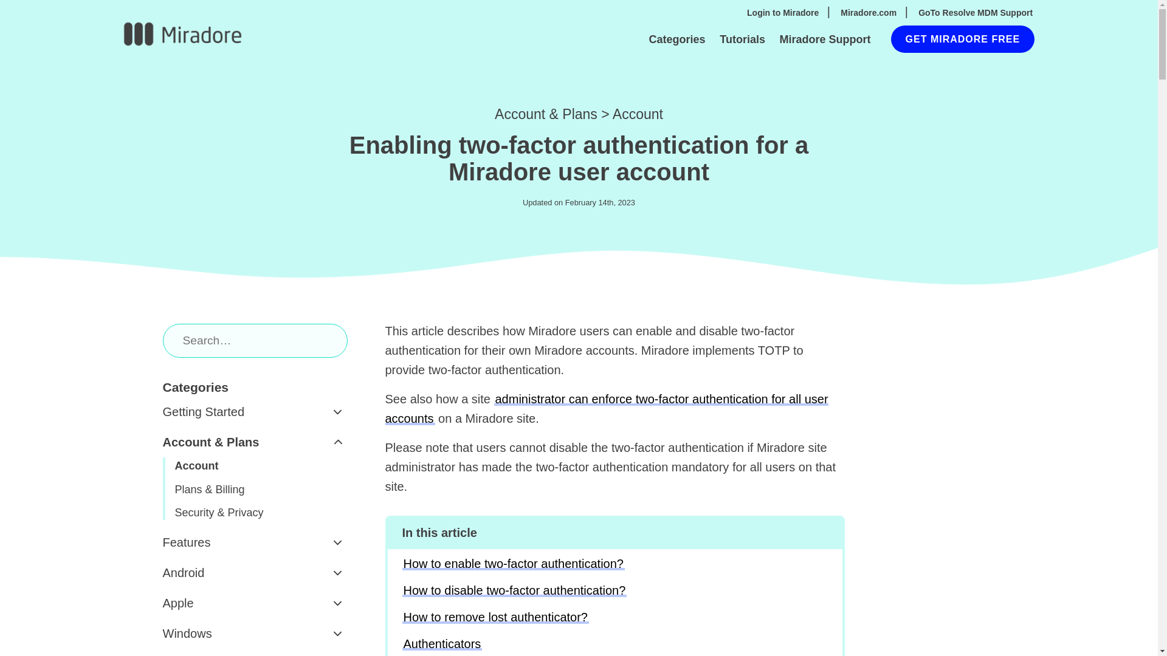  What do you see at coordinates (743, 40) in the screenshot?
I see `Tutorials` at bounding box center [743, 40].